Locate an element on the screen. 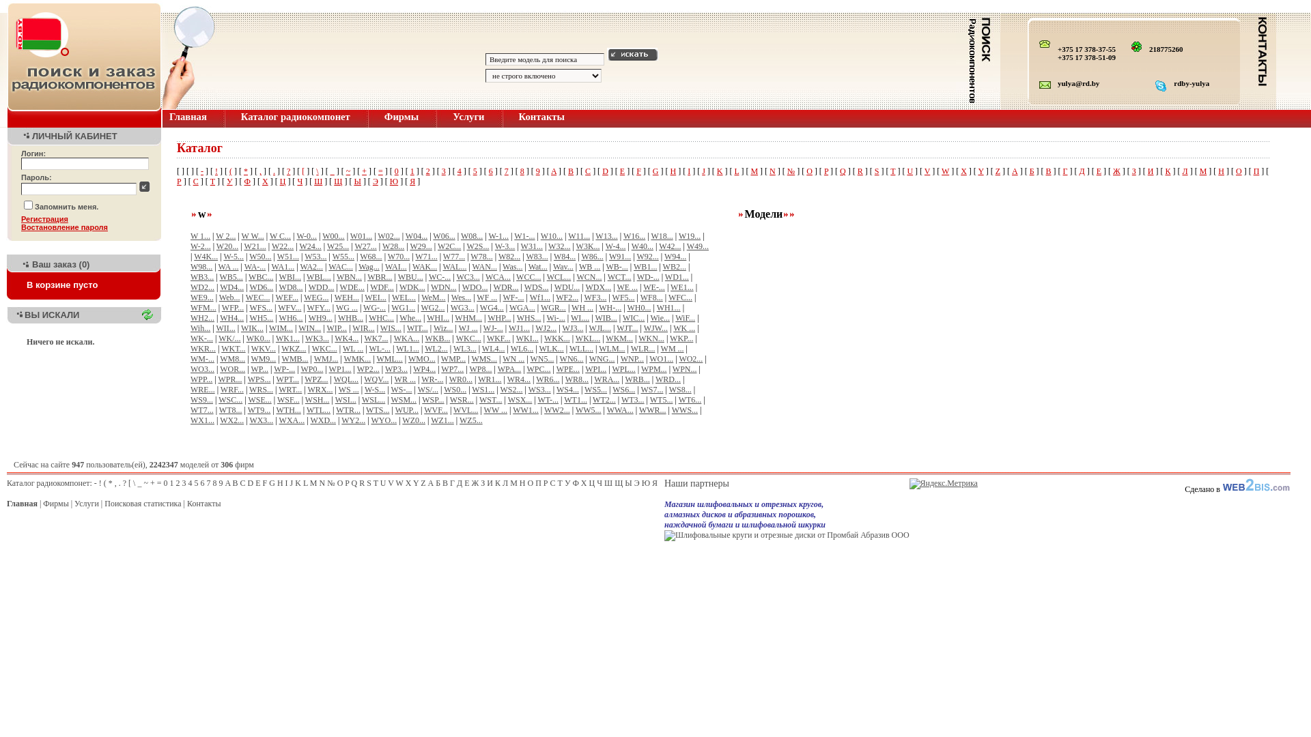 Image resolution: width=1311 pixels, height=737 pixels. 2 is located at coordinates (178, 483).